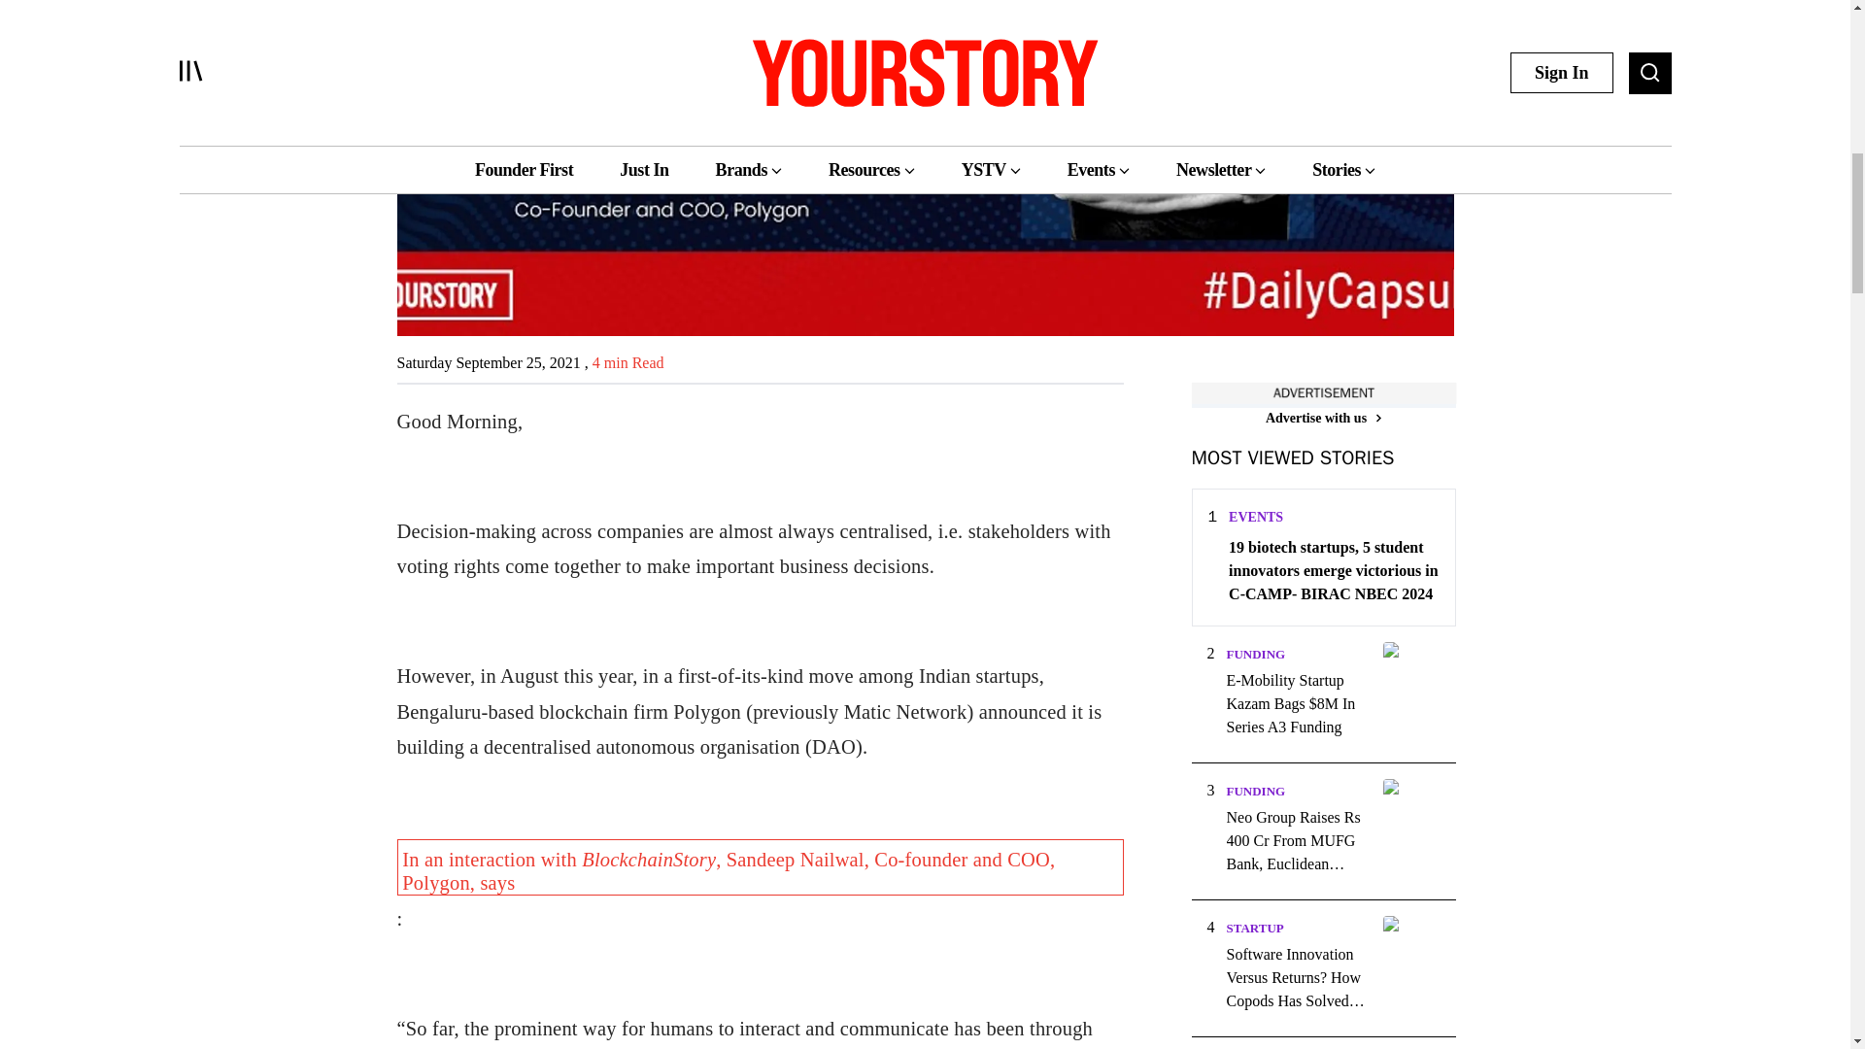  What do you see at coordinates (1323, 418) in the screenshot?
I see `Advertise with us` at bounding box center [1323, 418].